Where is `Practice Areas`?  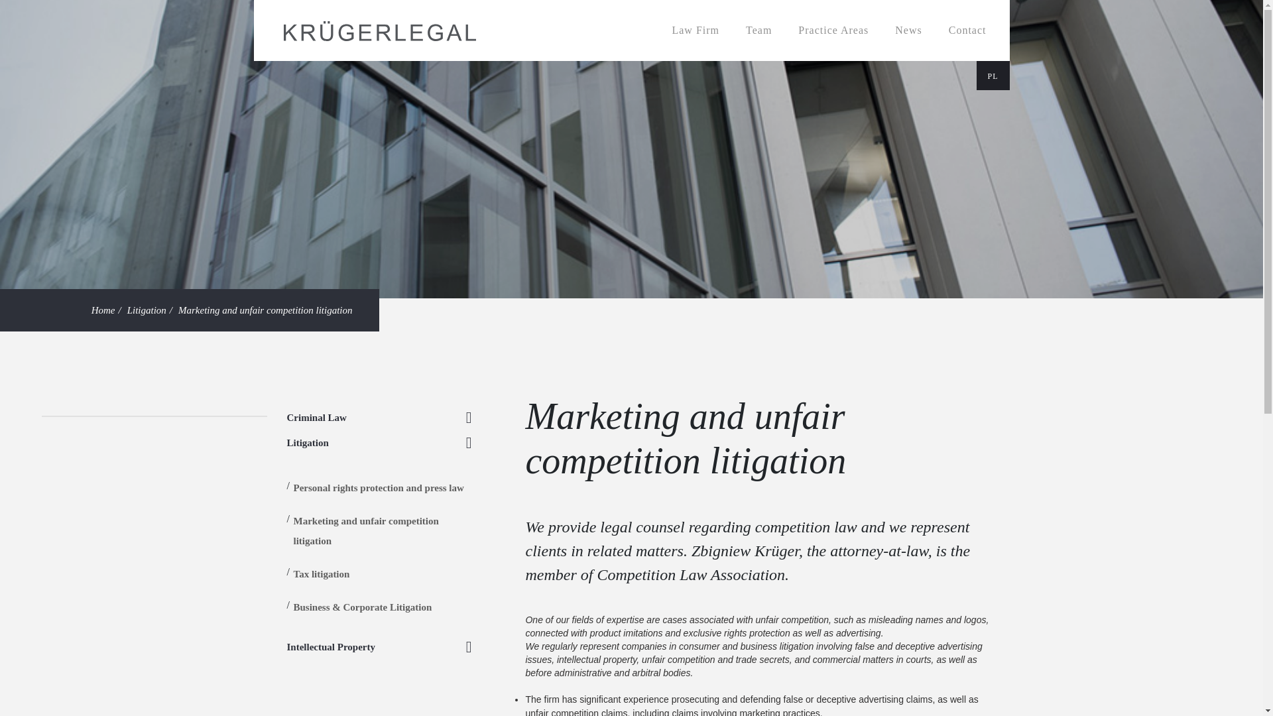
Practice Areas is located at coordinates (833, 30).